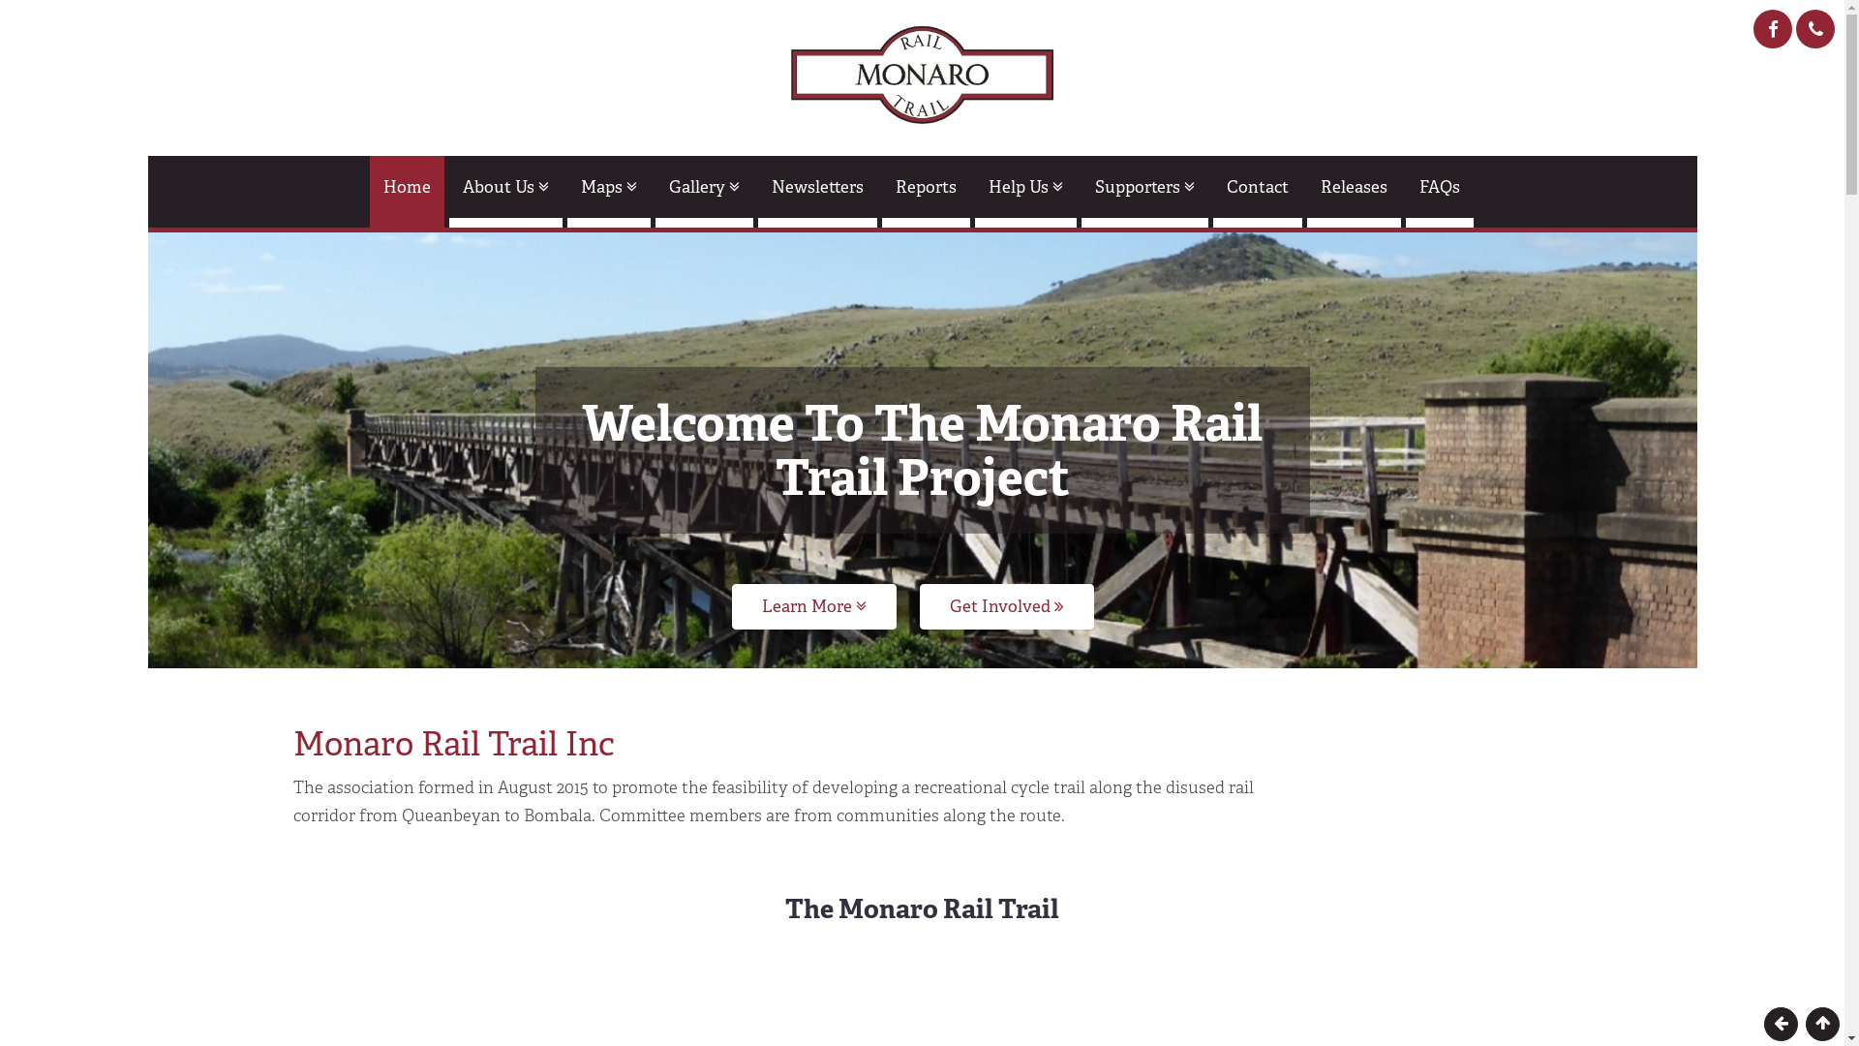 Image resolution: width=1859 pixels, height=1046 pixels. Describe the element at coordinates (705, 192) in the screenshot. I see `Gallery` at that location.